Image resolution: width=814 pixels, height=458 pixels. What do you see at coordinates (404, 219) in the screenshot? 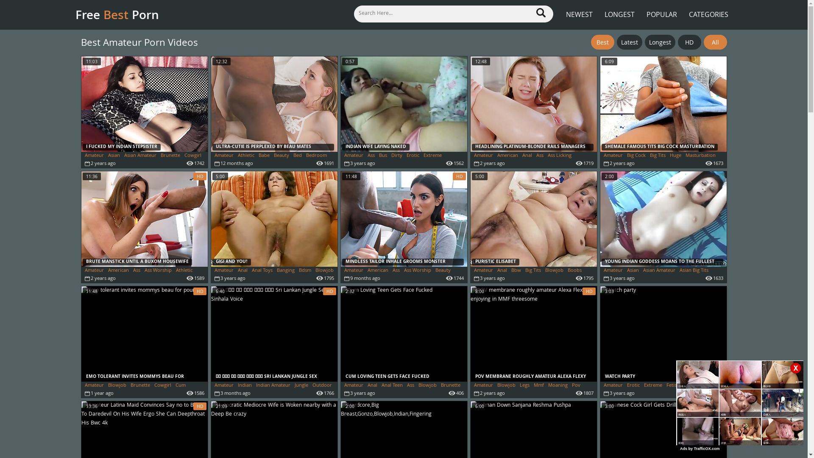
I see `MINDLESS TAILOR INHALE GROOMS MONSTER SOOTY HARD-ON` at bounding box center [404, 219].